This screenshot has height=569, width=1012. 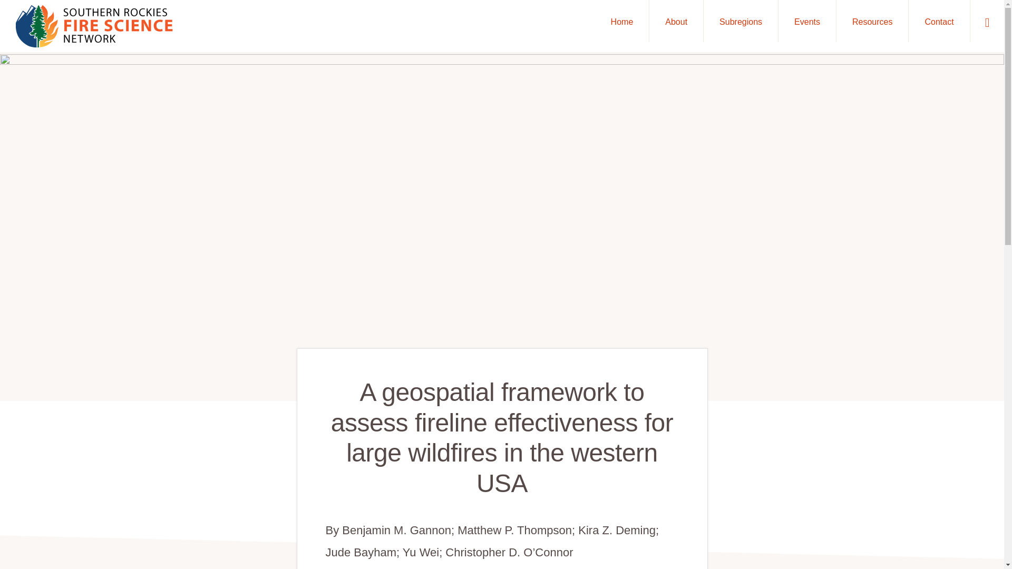 I want to click on Twitter, so click(x=220, y=421).